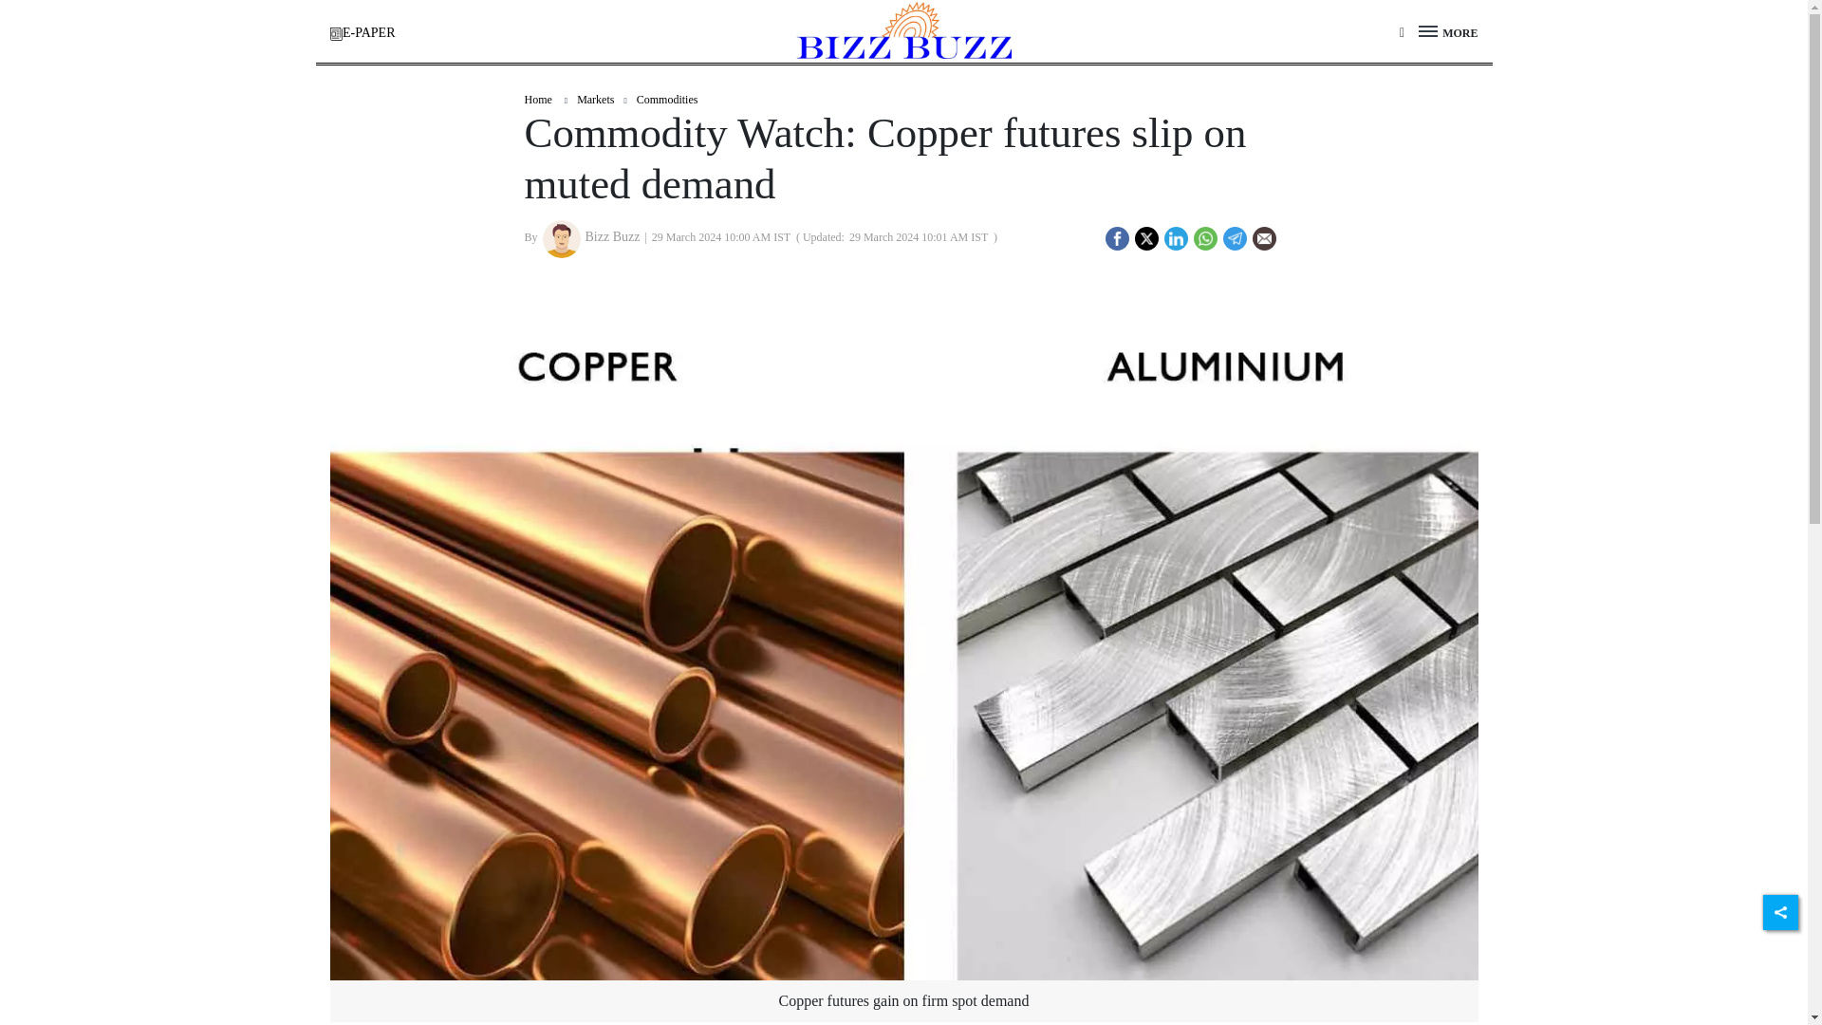 The width and height of the screenshot is (1822, 1025). What do you see at coordinates (1203, 239) in the screenshot?
I see `whatsapp` at bounding box center [1203, 239].